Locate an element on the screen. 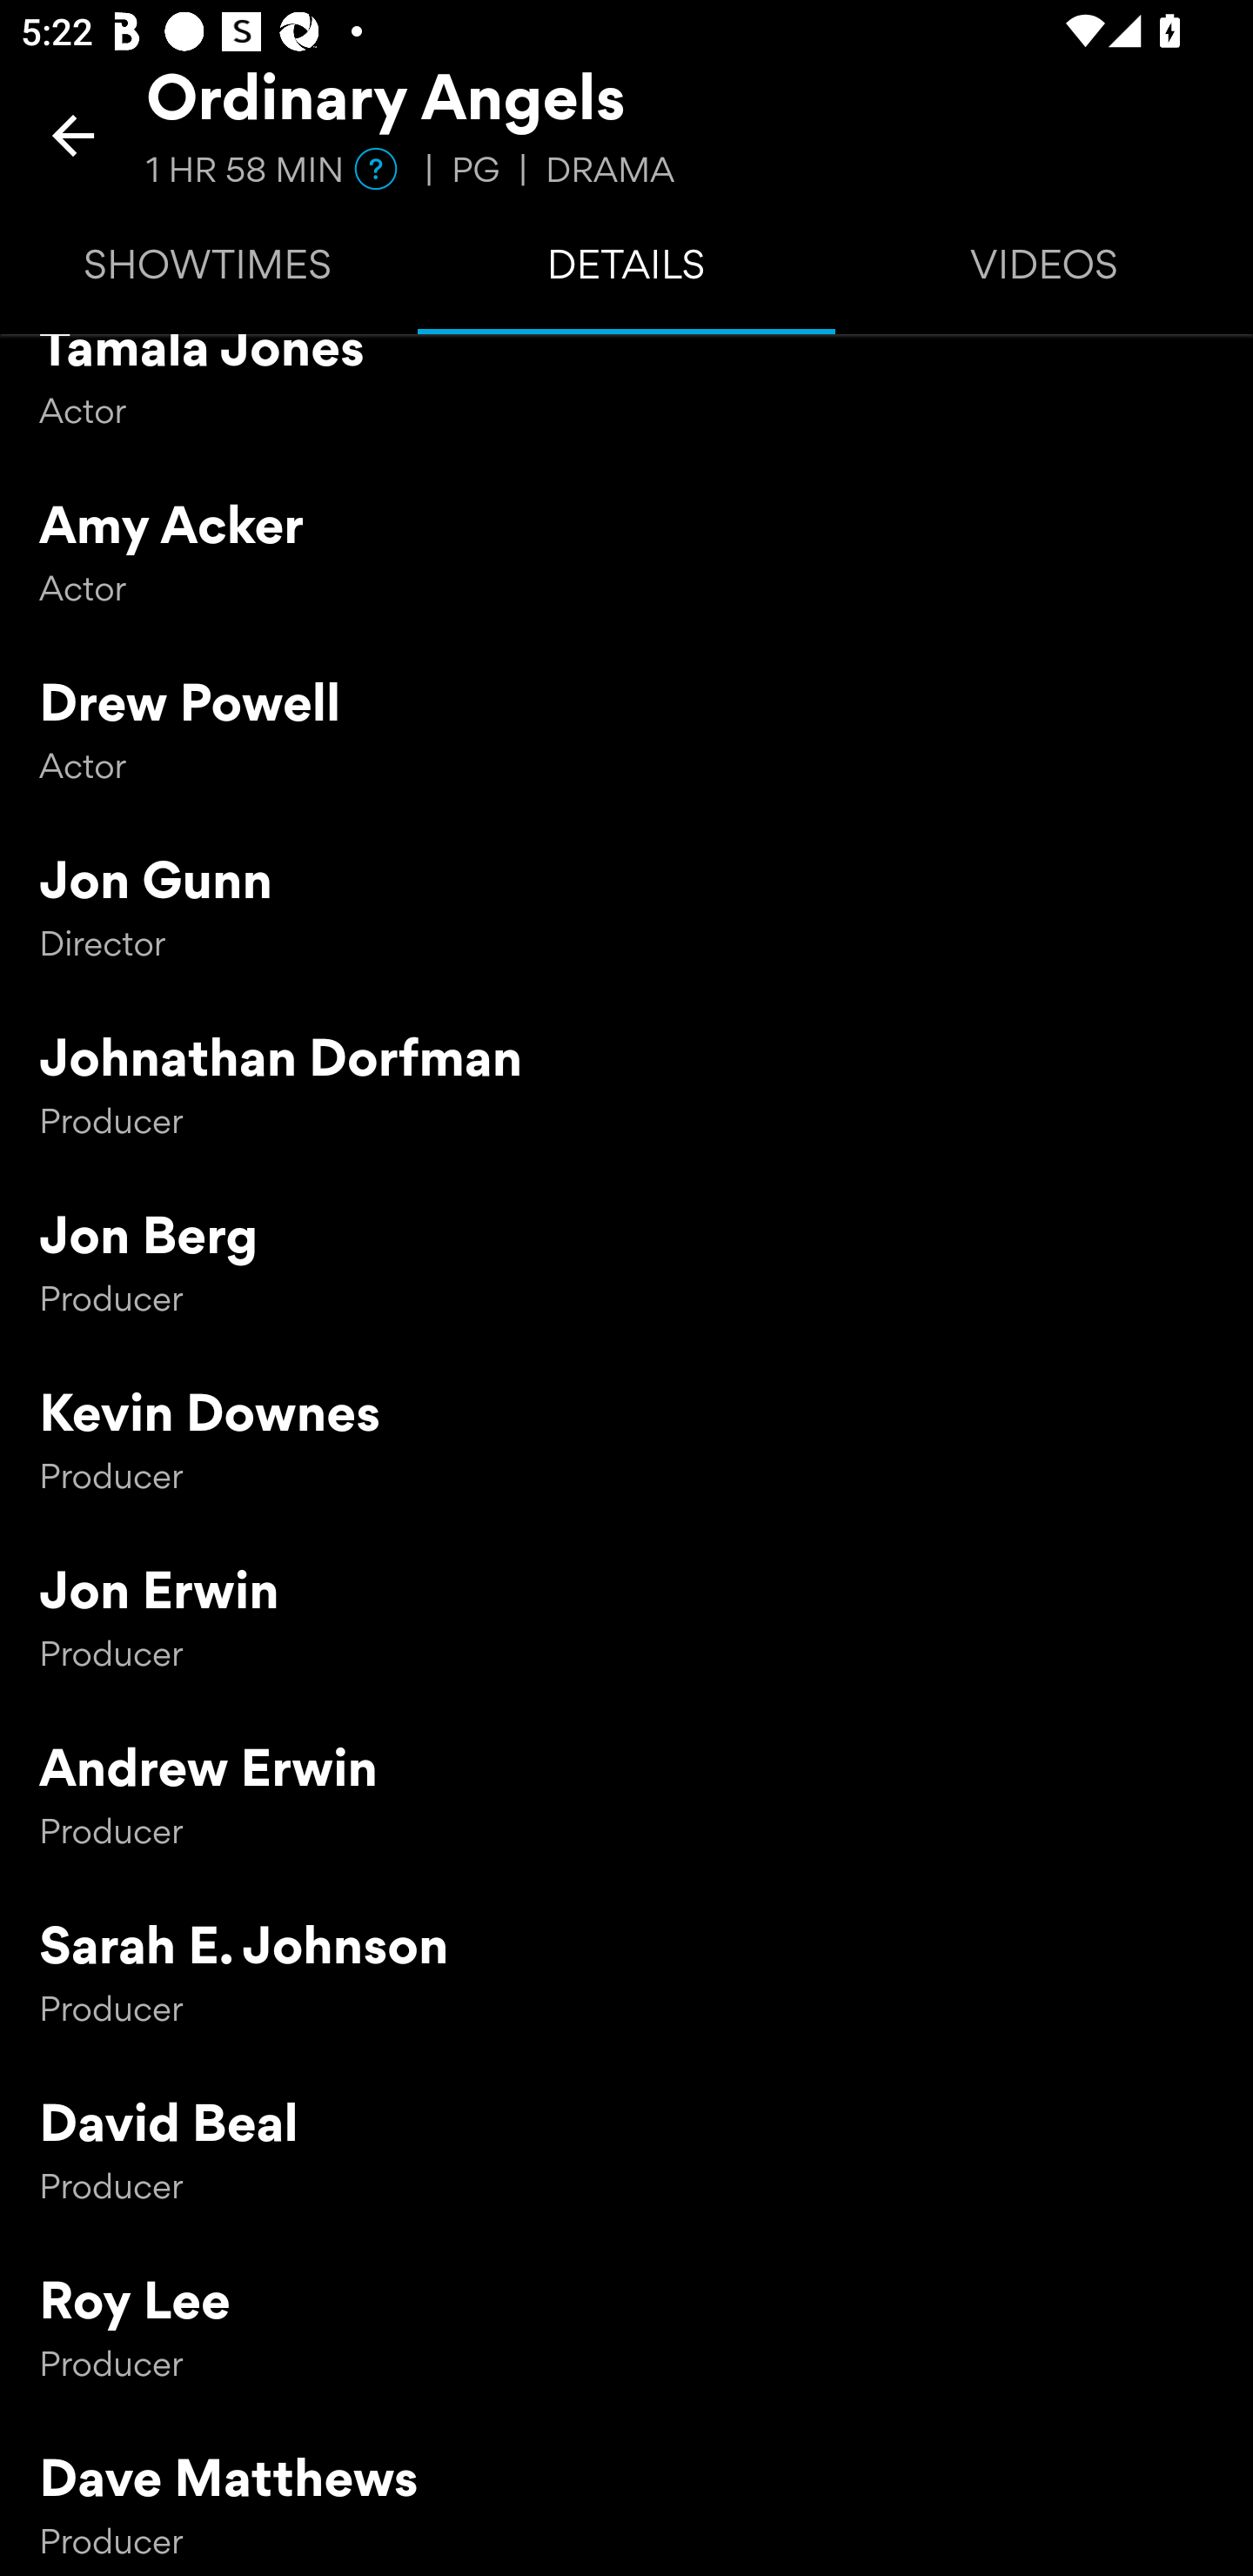 This screenshot has height=2576, width=1253. SHOWTIMES
Tab 1 of 3 is located at coordinates (209, 272).